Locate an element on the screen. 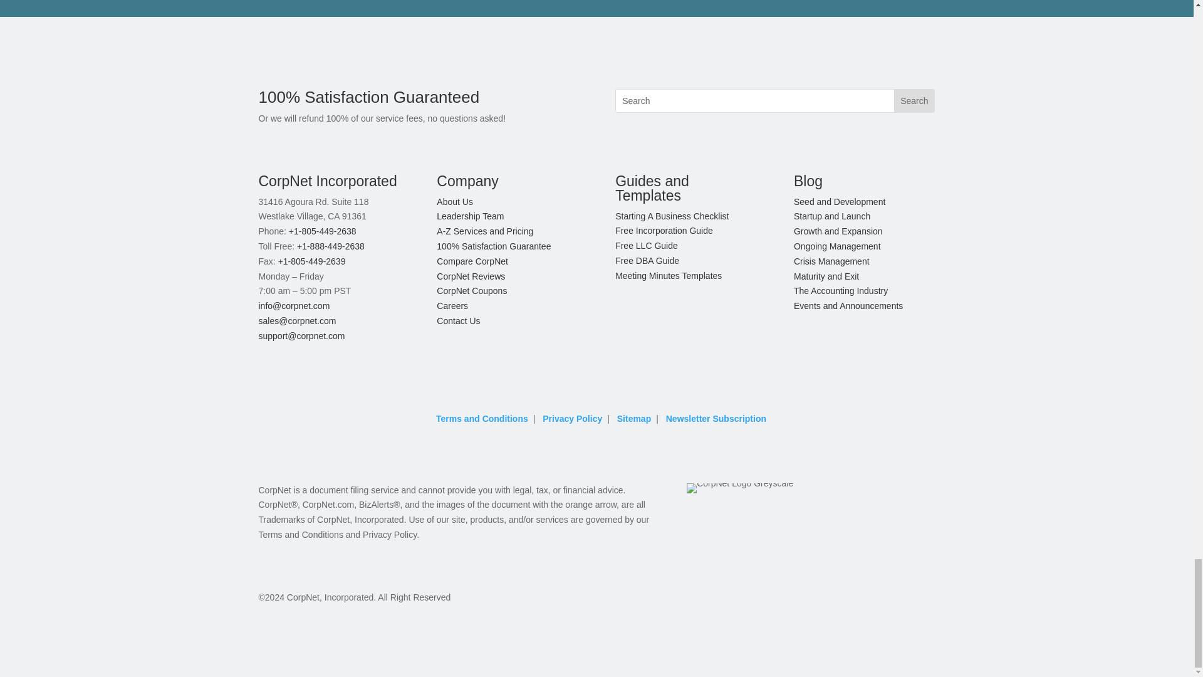  A-Z Services and Pricing is located at coordinates (484, 231).